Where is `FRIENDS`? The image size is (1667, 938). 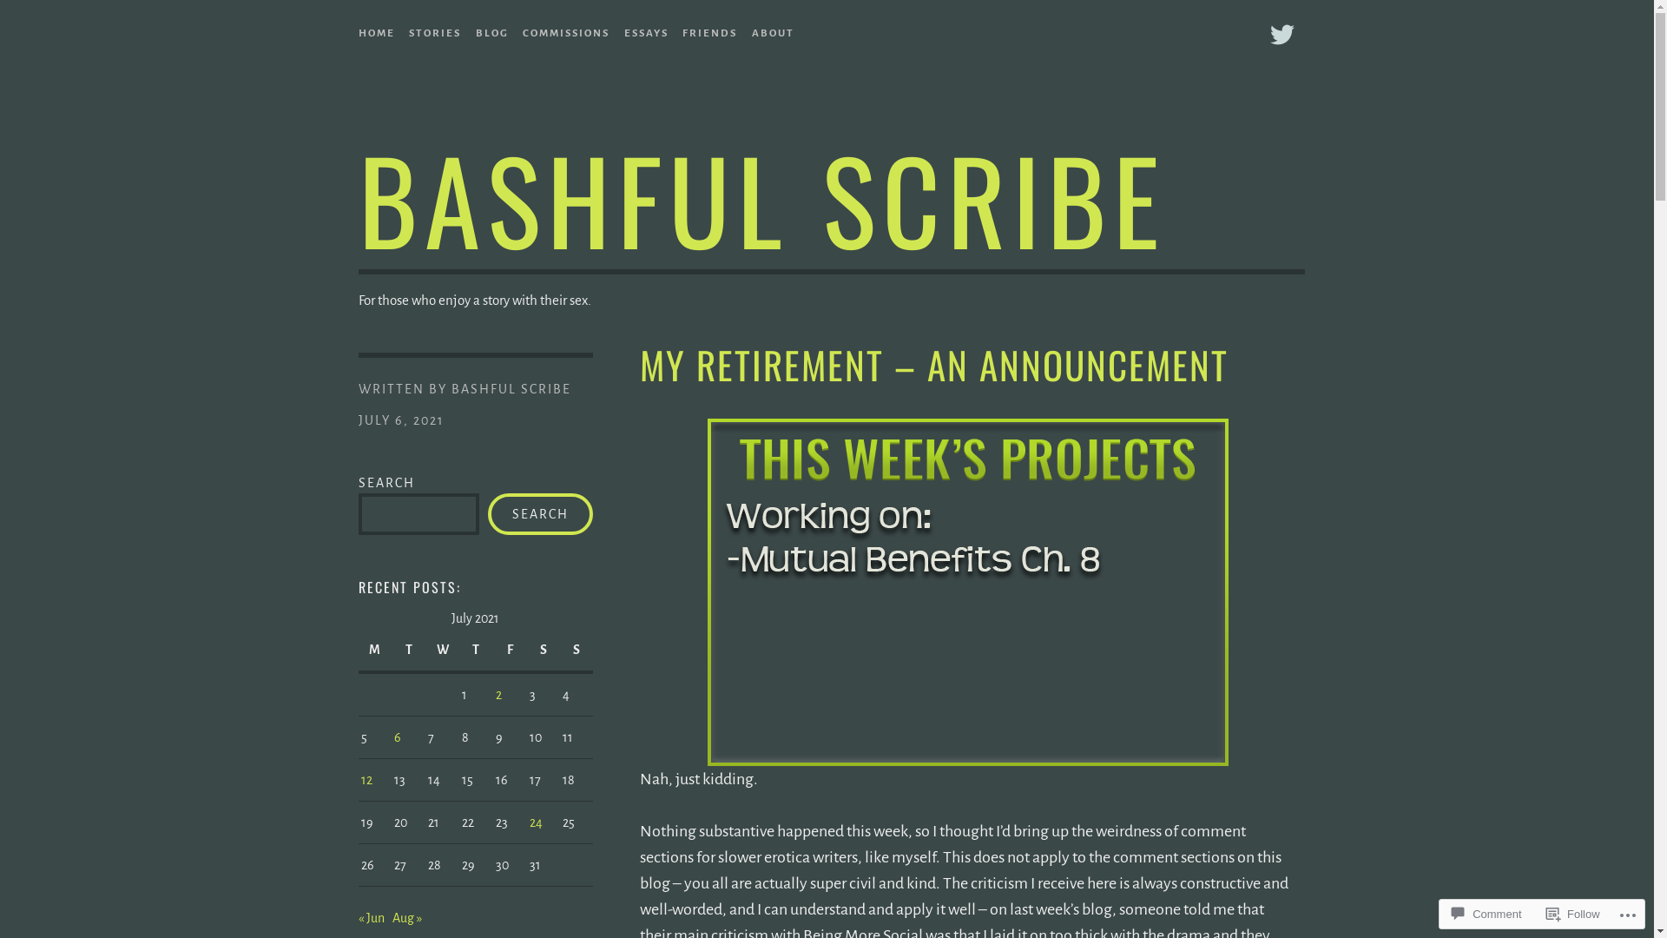 FRIENDS is located at coordinates (710, 30).